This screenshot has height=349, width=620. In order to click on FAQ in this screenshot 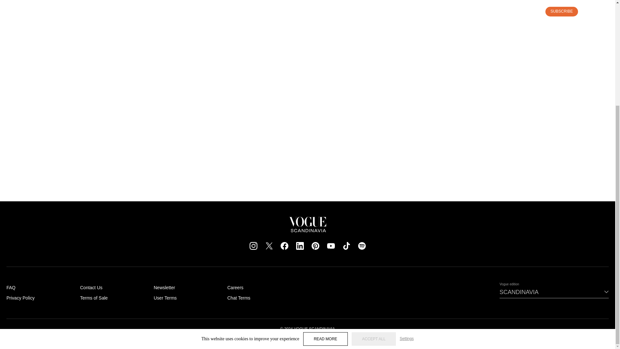, I will do `click(11, 288)`.